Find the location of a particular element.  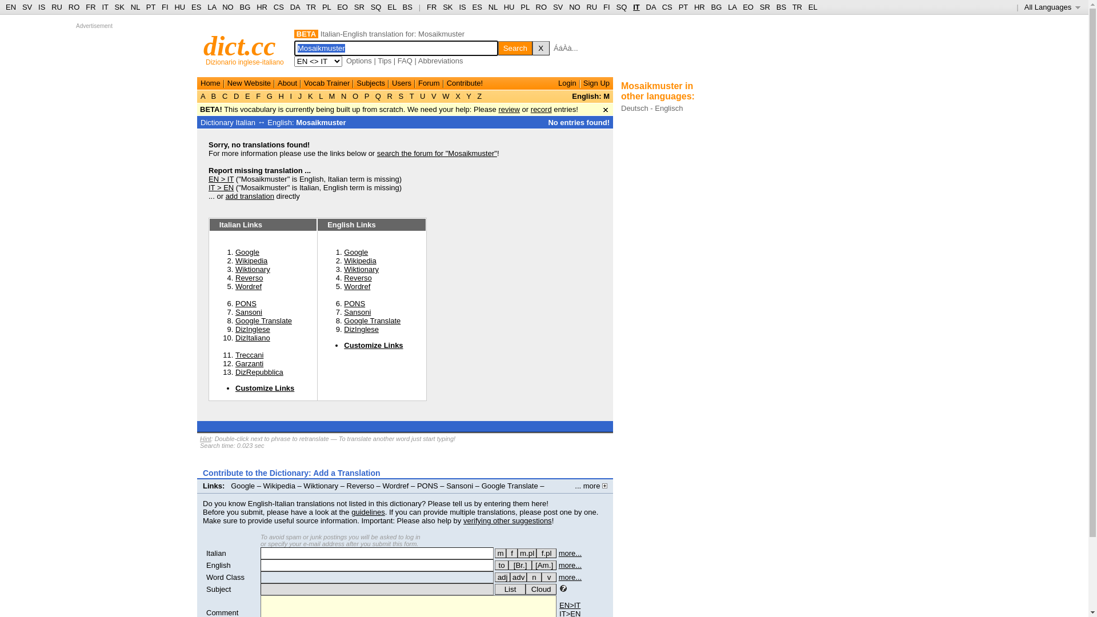

FR is located at coordinates (90, 7).